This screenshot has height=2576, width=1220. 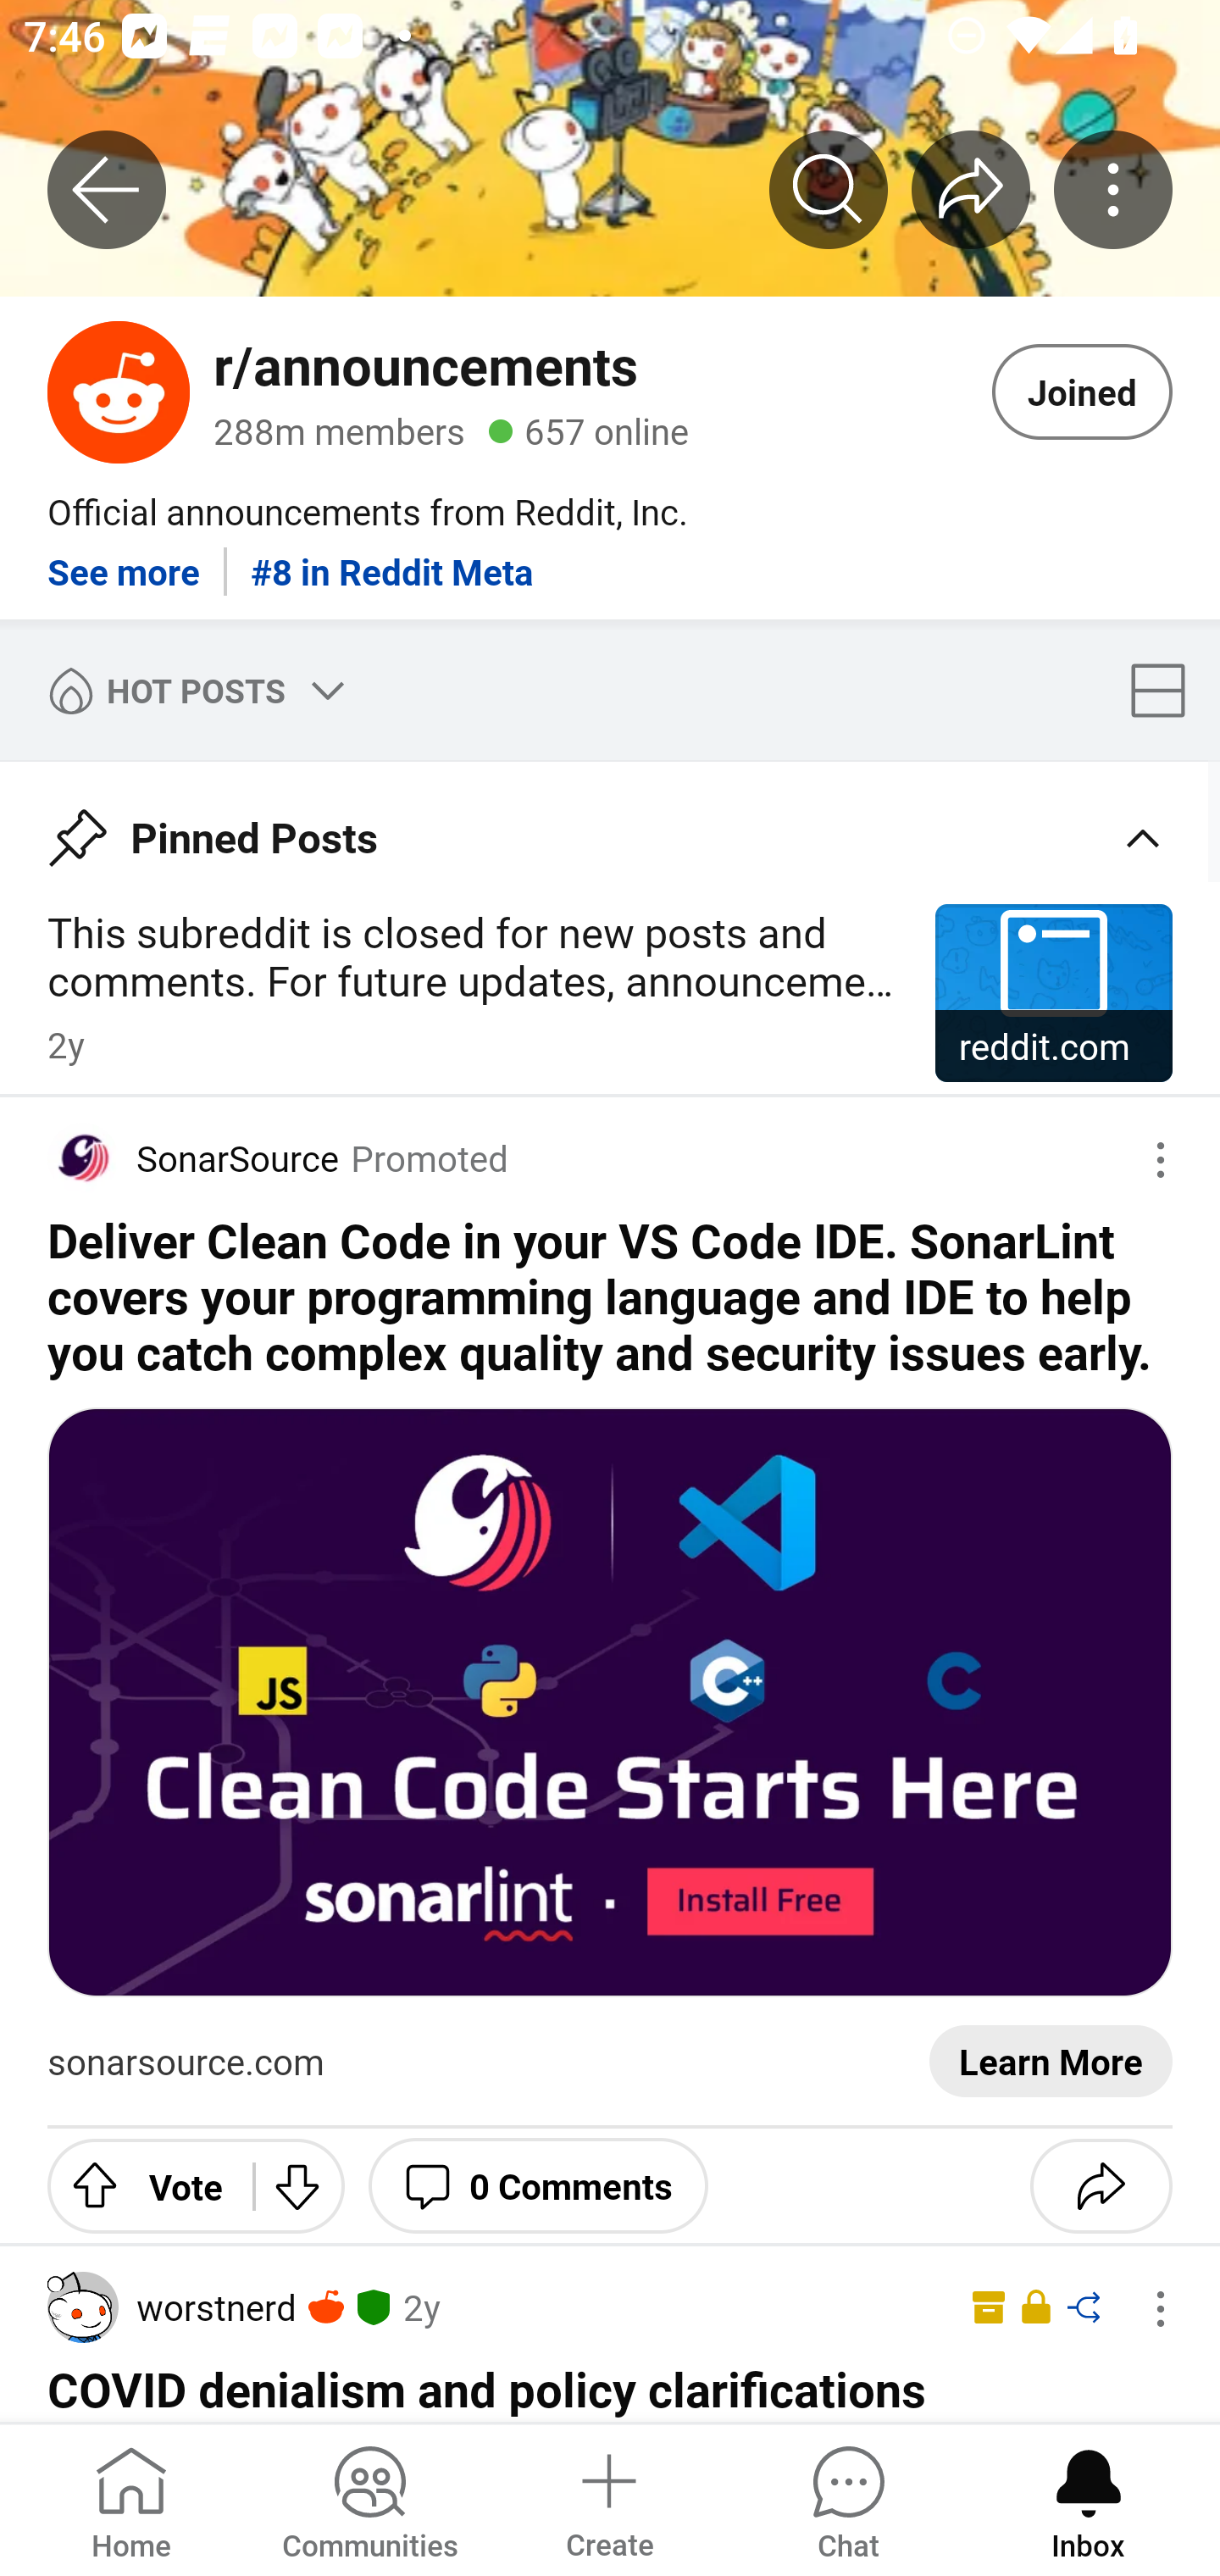 I want to click on Chat, so click(x=848, y=2498).